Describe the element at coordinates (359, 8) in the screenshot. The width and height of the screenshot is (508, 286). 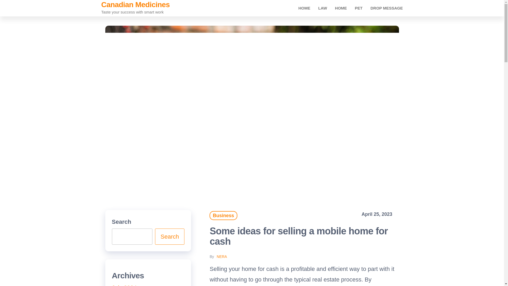
I see `PET` at that location.